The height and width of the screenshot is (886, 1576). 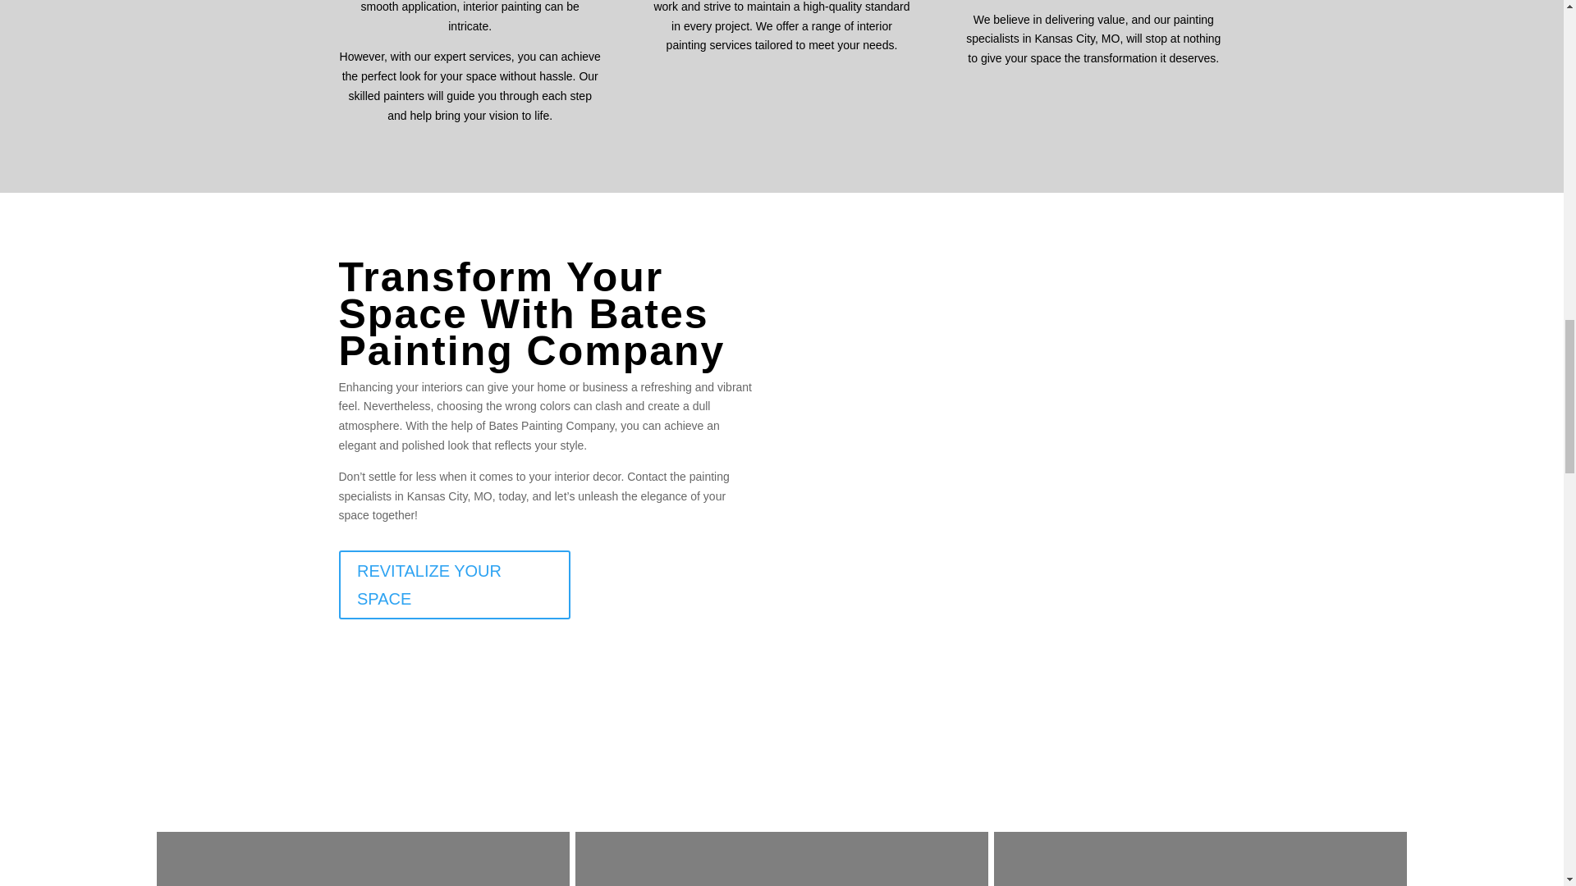 What do you see at coordinates (453, 584) in the screenshot?
I see `REVITALIZE YOUR SPACE` at bounding box center [453, 584].